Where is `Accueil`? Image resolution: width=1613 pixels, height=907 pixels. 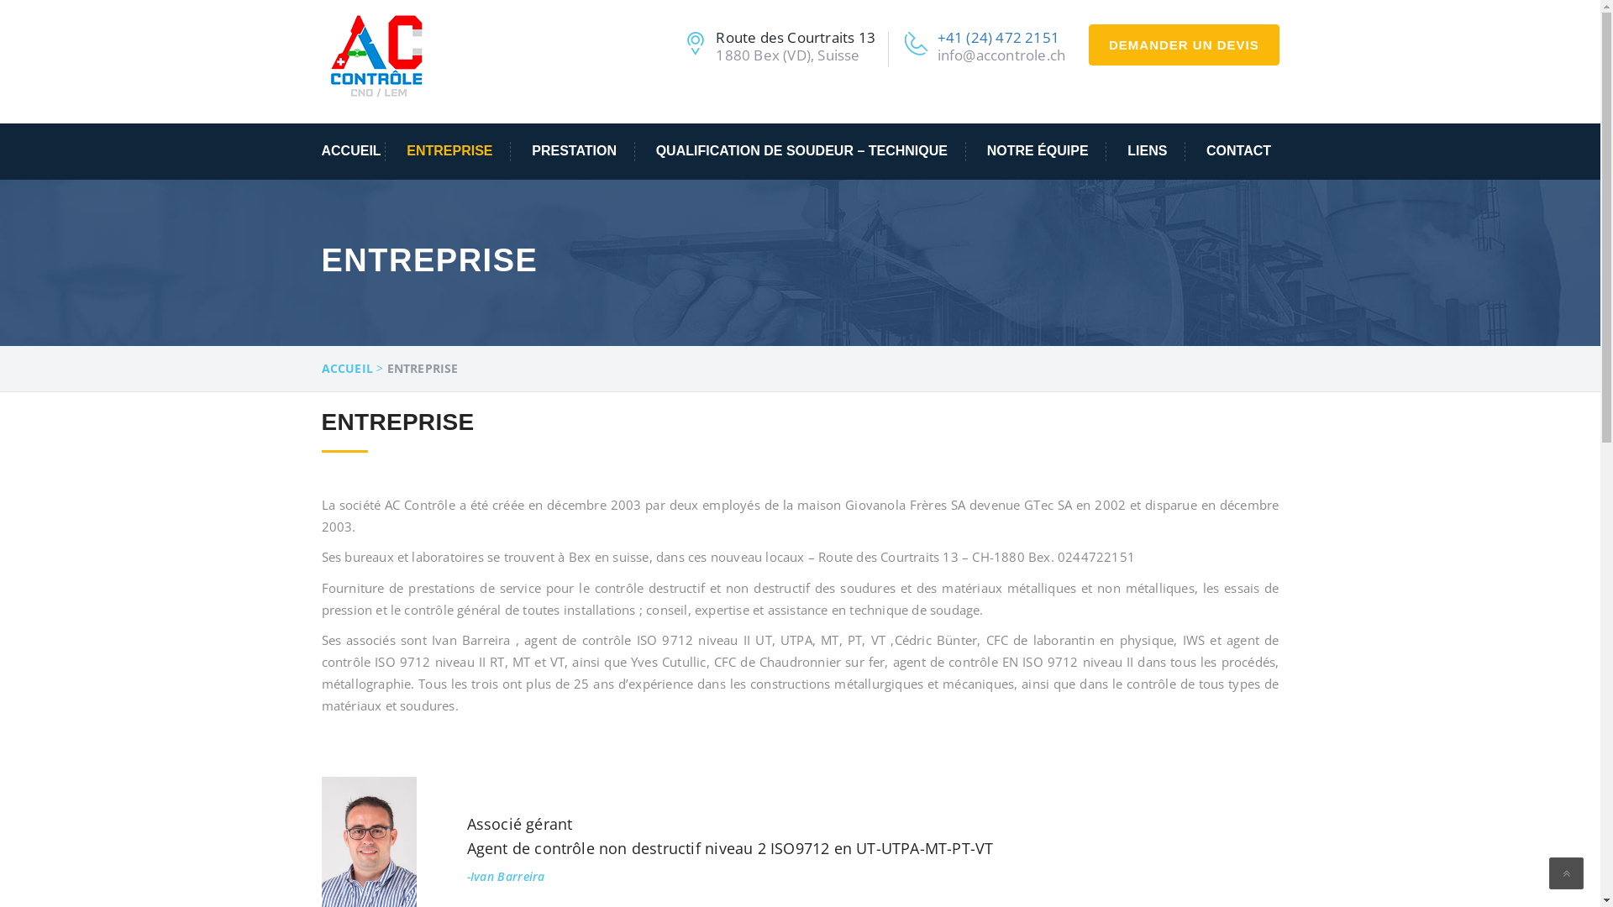 Accueil is located at coordinates (378, 56).